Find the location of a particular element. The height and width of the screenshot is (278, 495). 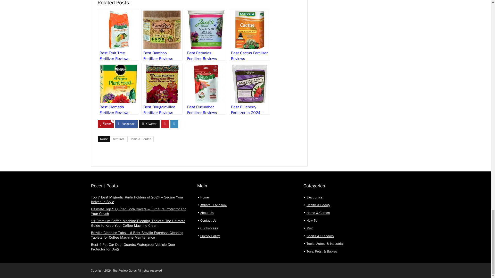

Best Fruit Tree Fertilizer Reviews is located at coordinates (118, 34).